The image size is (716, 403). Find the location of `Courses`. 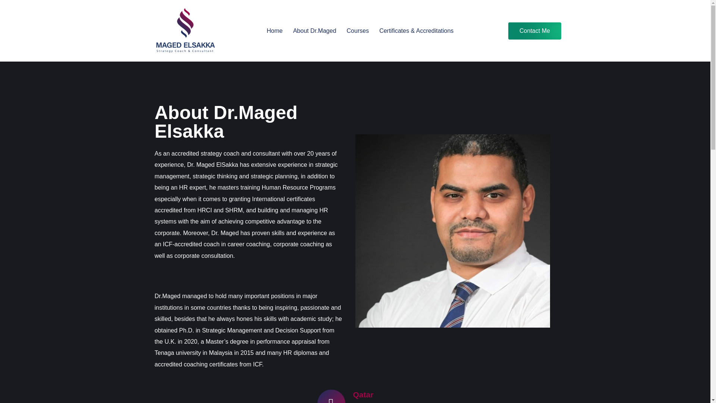

Courses is located at coordinates (358, 31).